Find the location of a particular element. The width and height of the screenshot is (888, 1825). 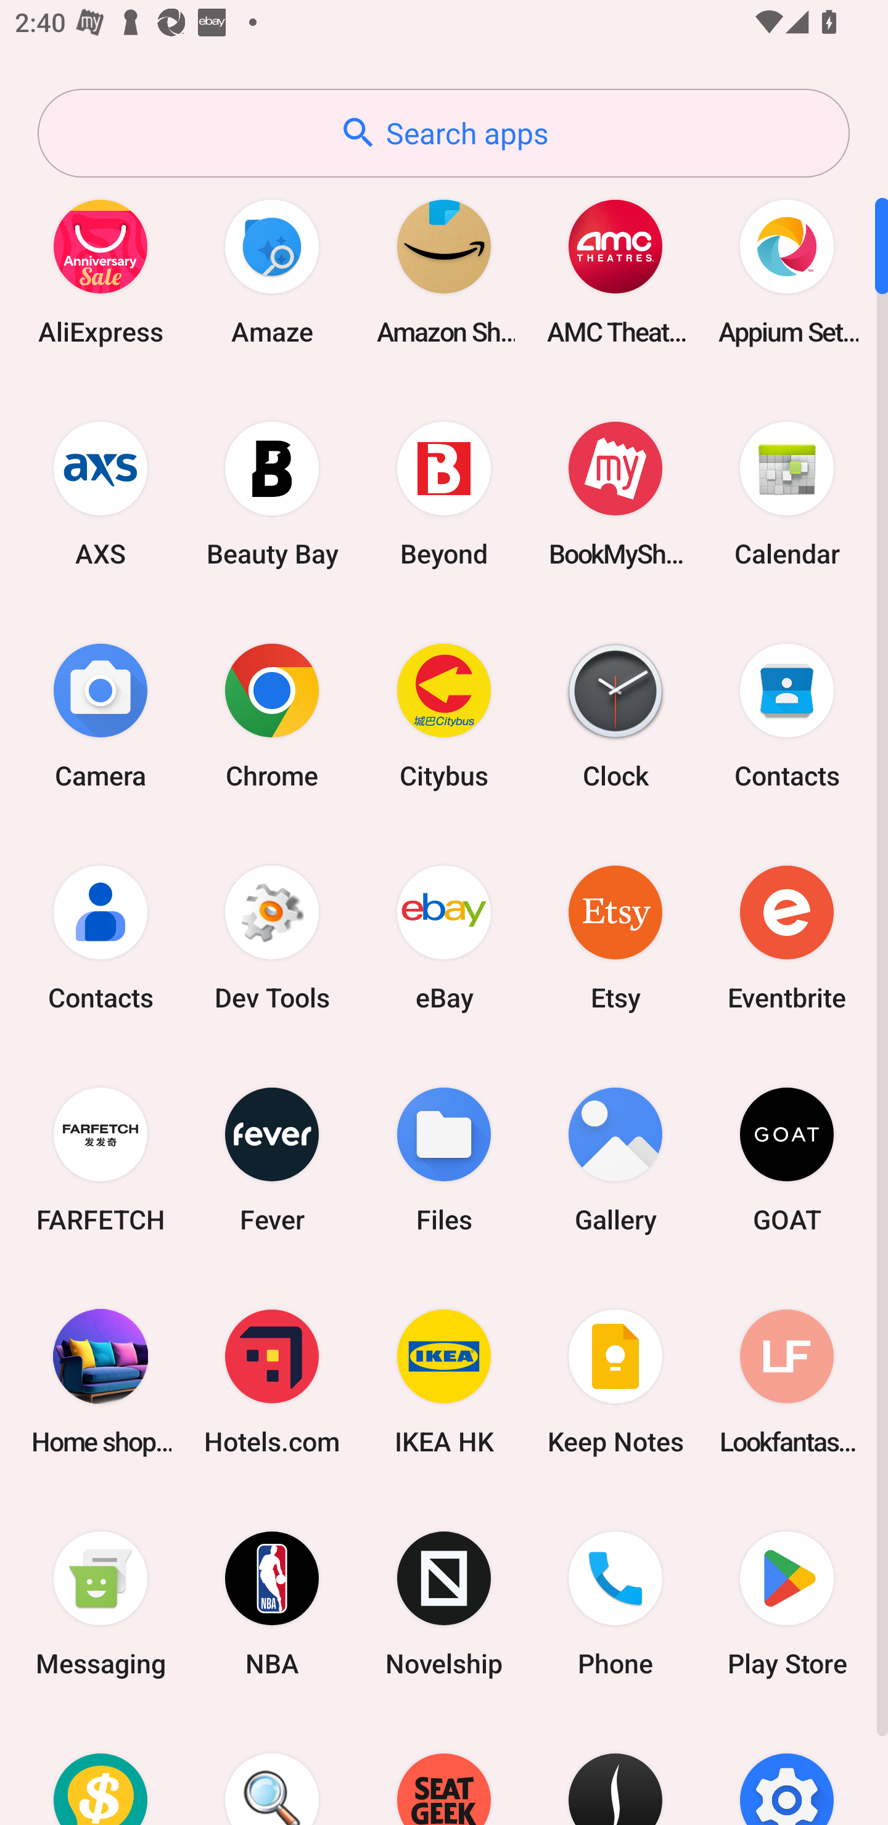

FARFETCH is located at coordinates (101, 1159).